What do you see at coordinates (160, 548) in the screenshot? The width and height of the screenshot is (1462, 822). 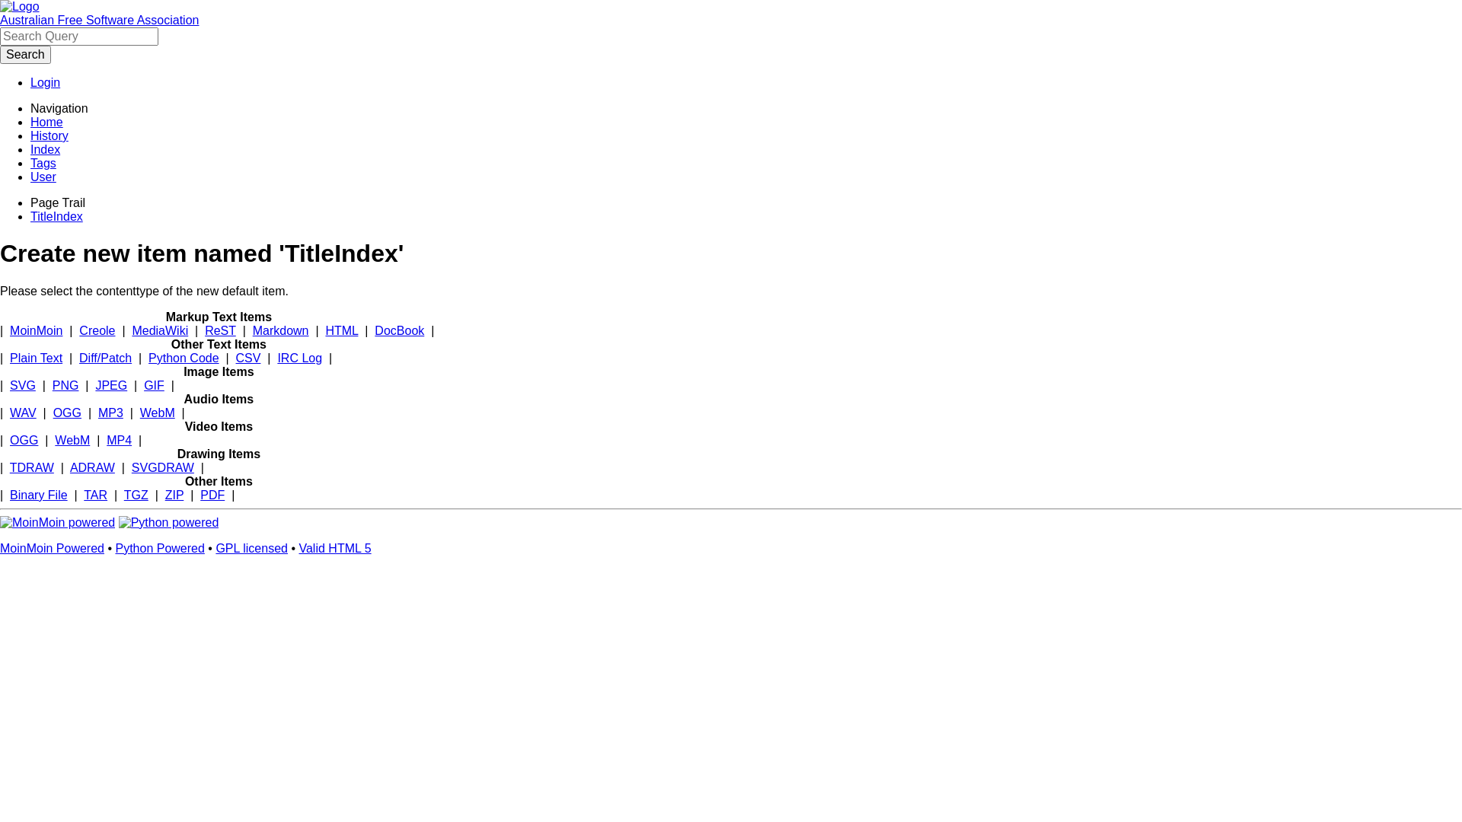 I see `Python Powered` at bounding box center [160, 548].